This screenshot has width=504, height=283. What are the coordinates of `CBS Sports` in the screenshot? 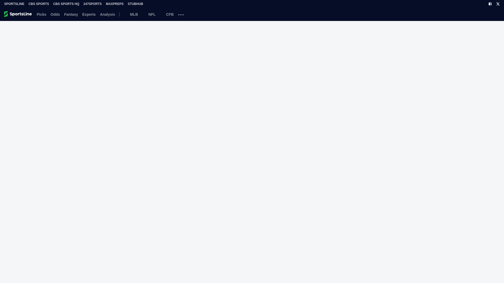 It's located at (39, 4).